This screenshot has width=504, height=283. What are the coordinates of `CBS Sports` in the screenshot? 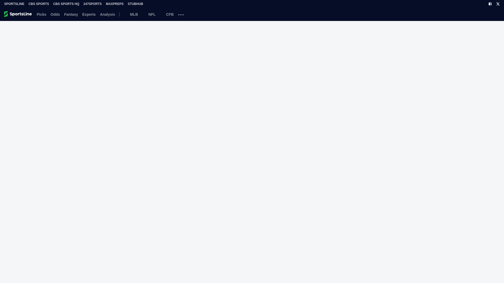 It's located at (39, 4).